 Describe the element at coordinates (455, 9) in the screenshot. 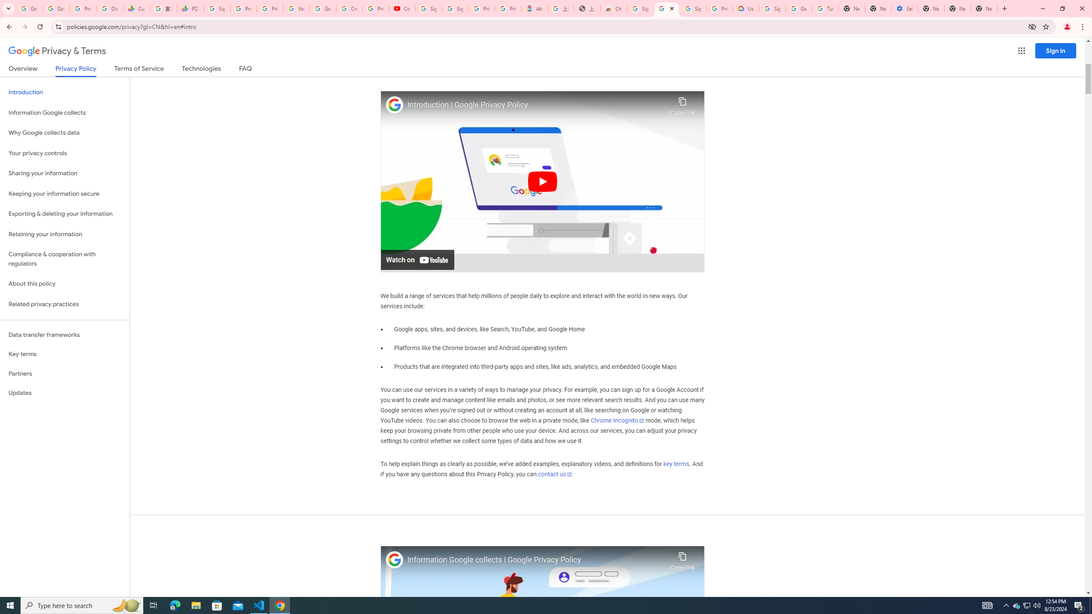

I see `Sign in - Google Accounts` at that location.